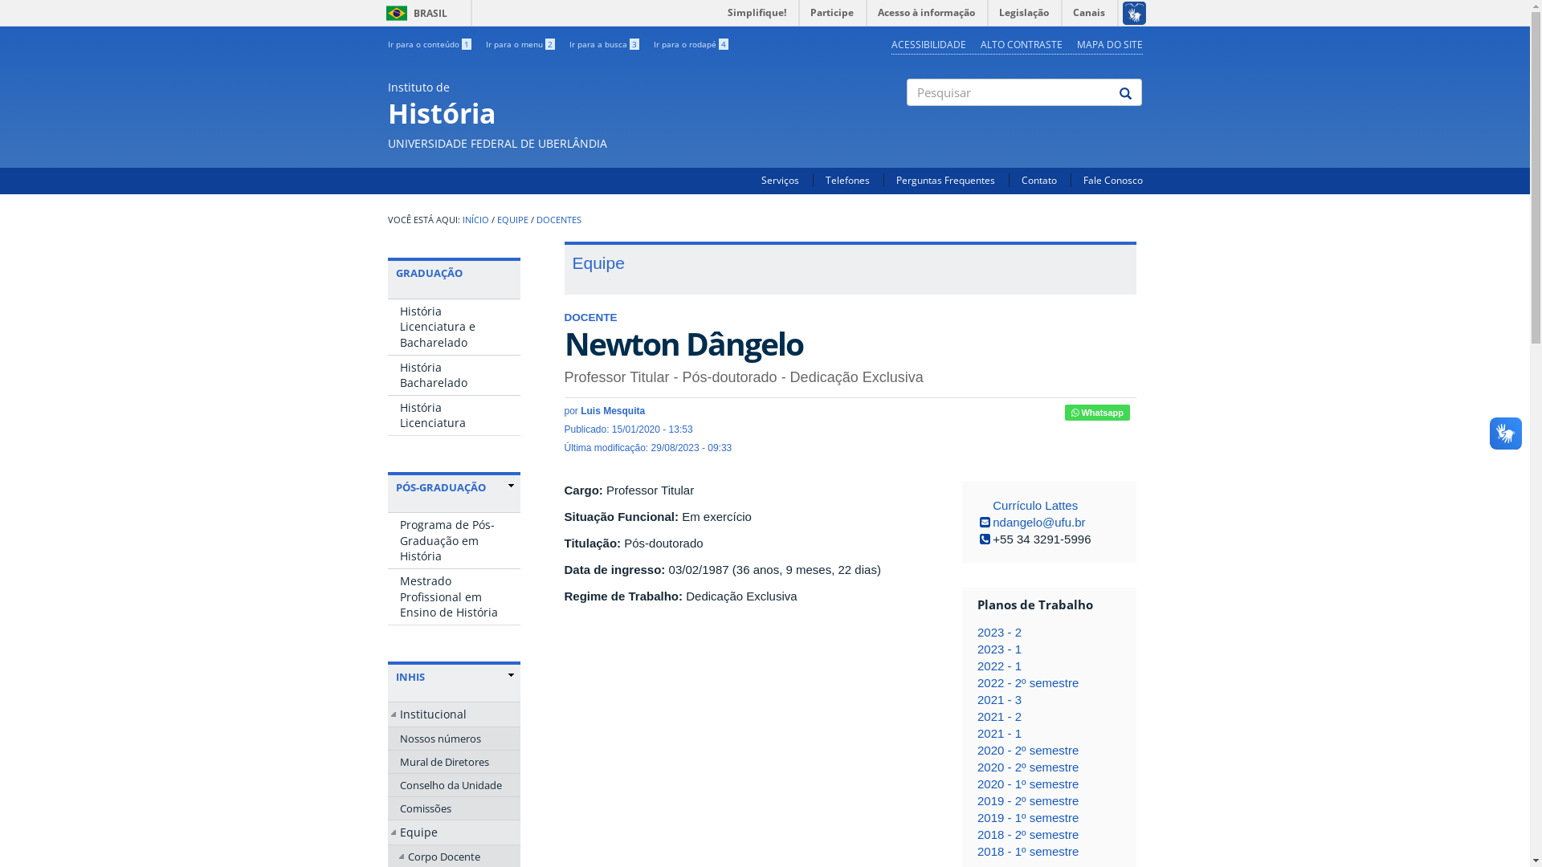  I want to click on ndangelo@ufu.br, so click(1039, 522).